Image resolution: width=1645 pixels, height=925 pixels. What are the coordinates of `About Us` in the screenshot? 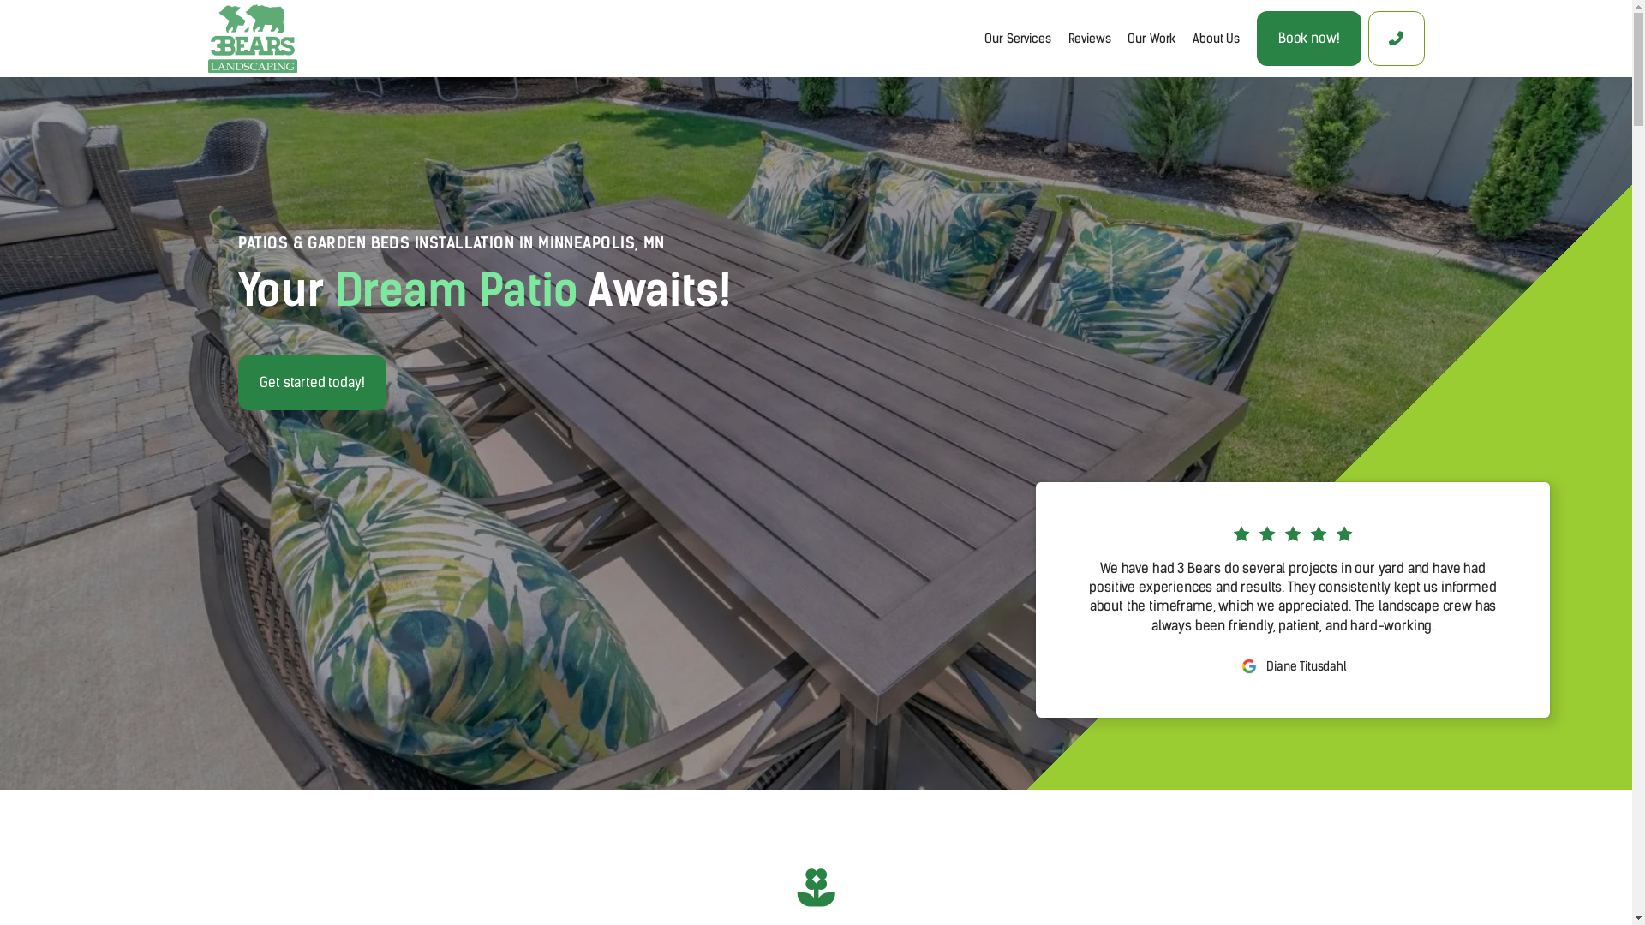 It's located at (1217, 39).